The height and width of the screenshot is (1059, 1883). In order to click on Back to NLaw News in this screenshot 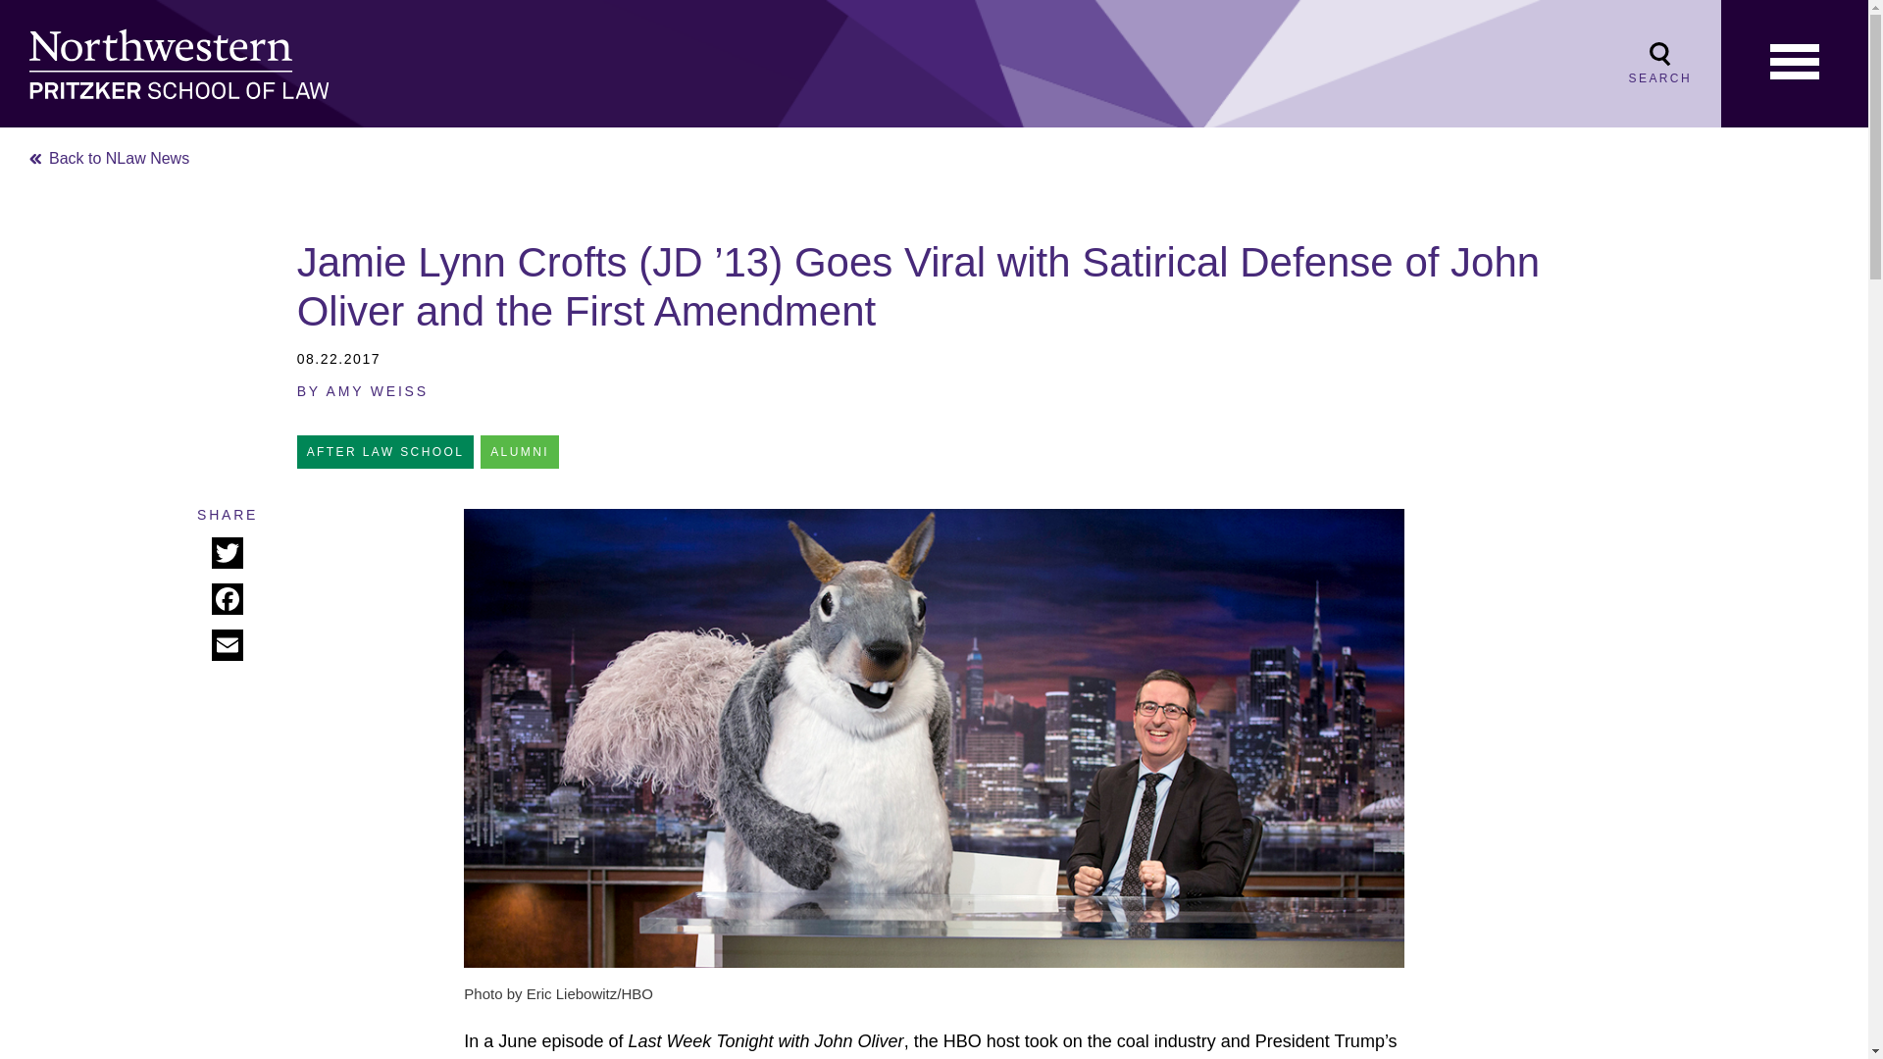, I will do `click(110, 158)`.